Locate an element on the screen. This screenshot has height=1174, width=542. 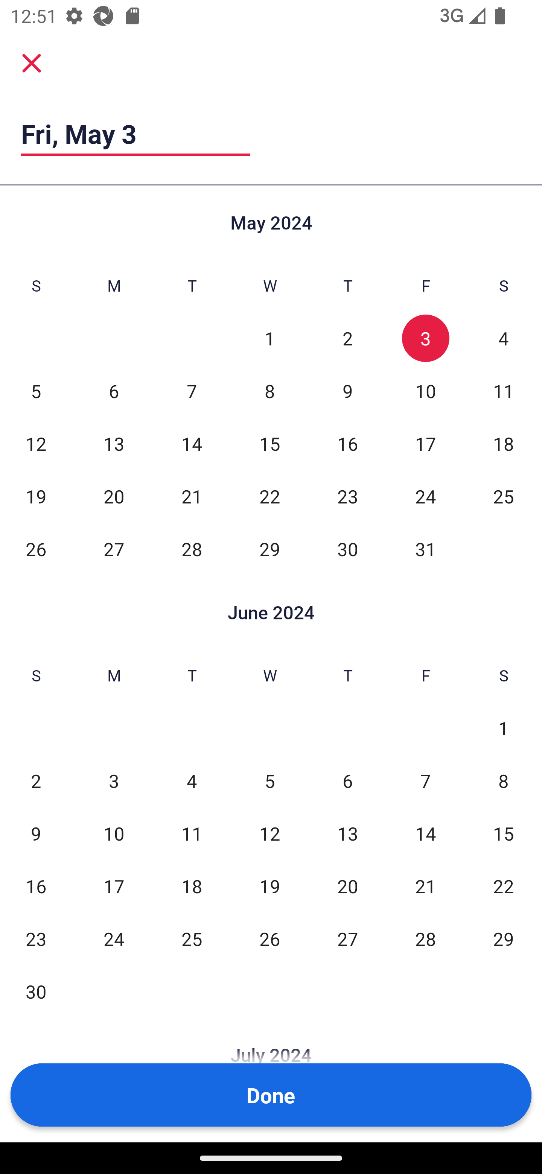
31 Fri, May 31, Not Selected is located at coordinates (425, 549).